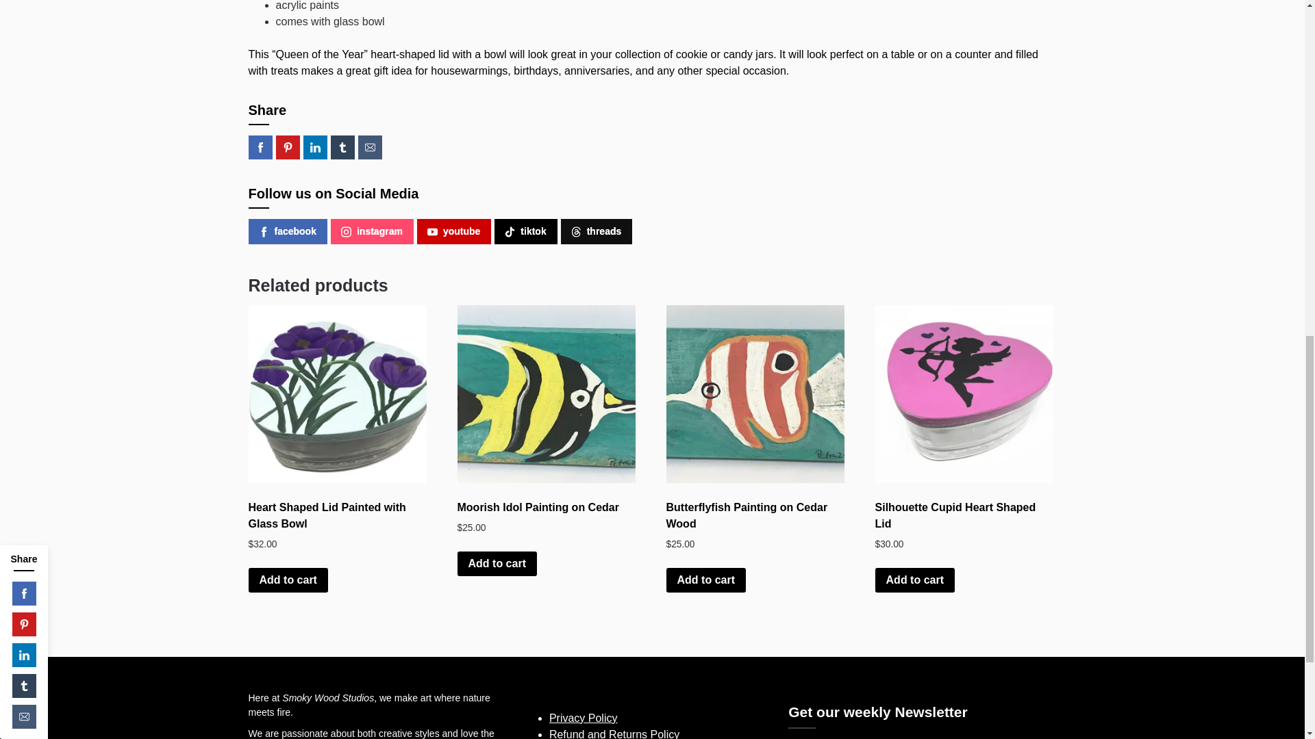  Describe the element at coordinates (497, 564) in the screenshot. I see `Add to cart` at that location.